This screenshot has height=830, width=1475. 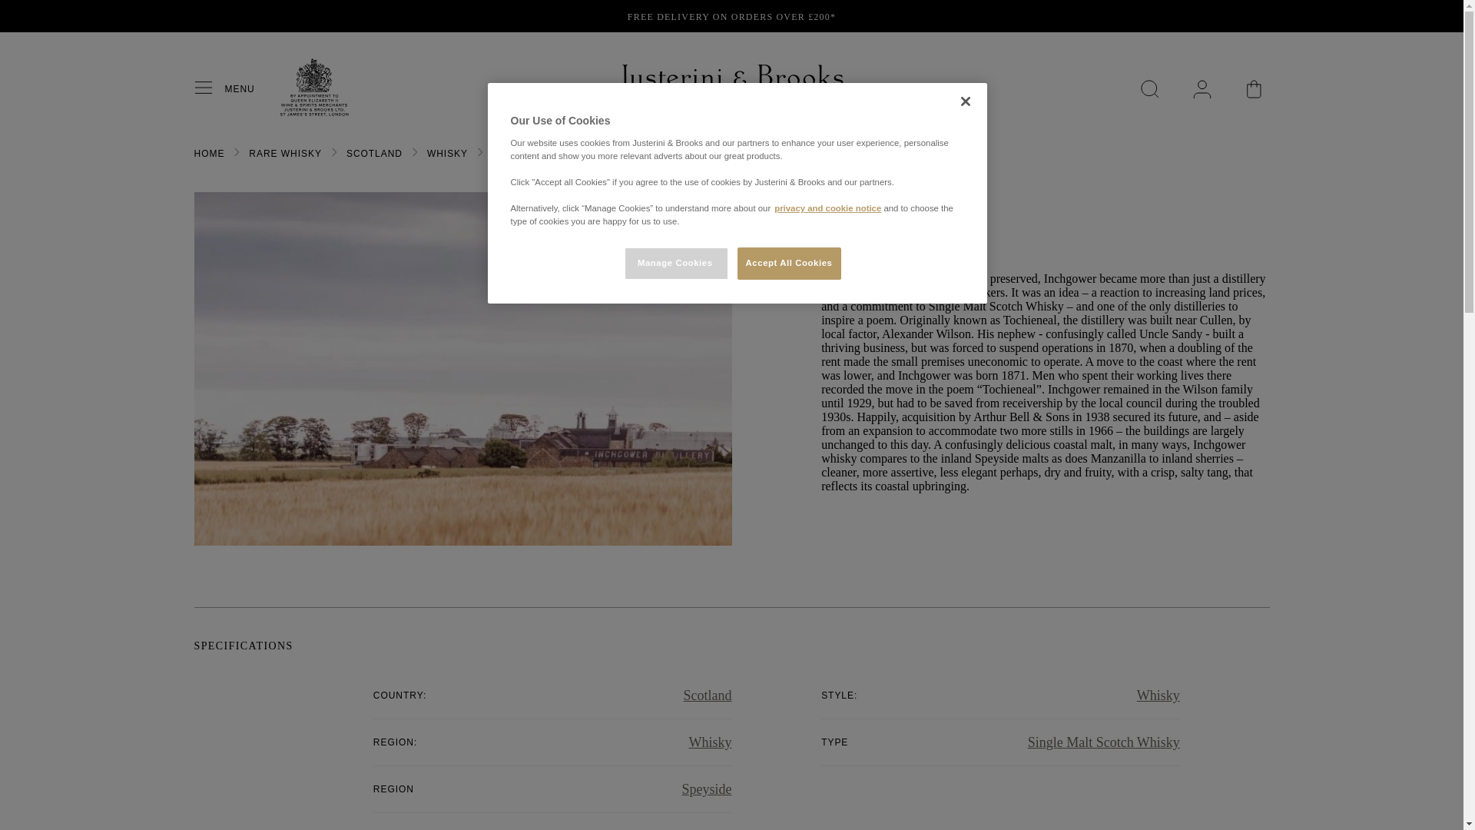 What do you see at coordinates (1149, 89) in the screenshot?
I see `Search` at bounding box center [1149, 89].